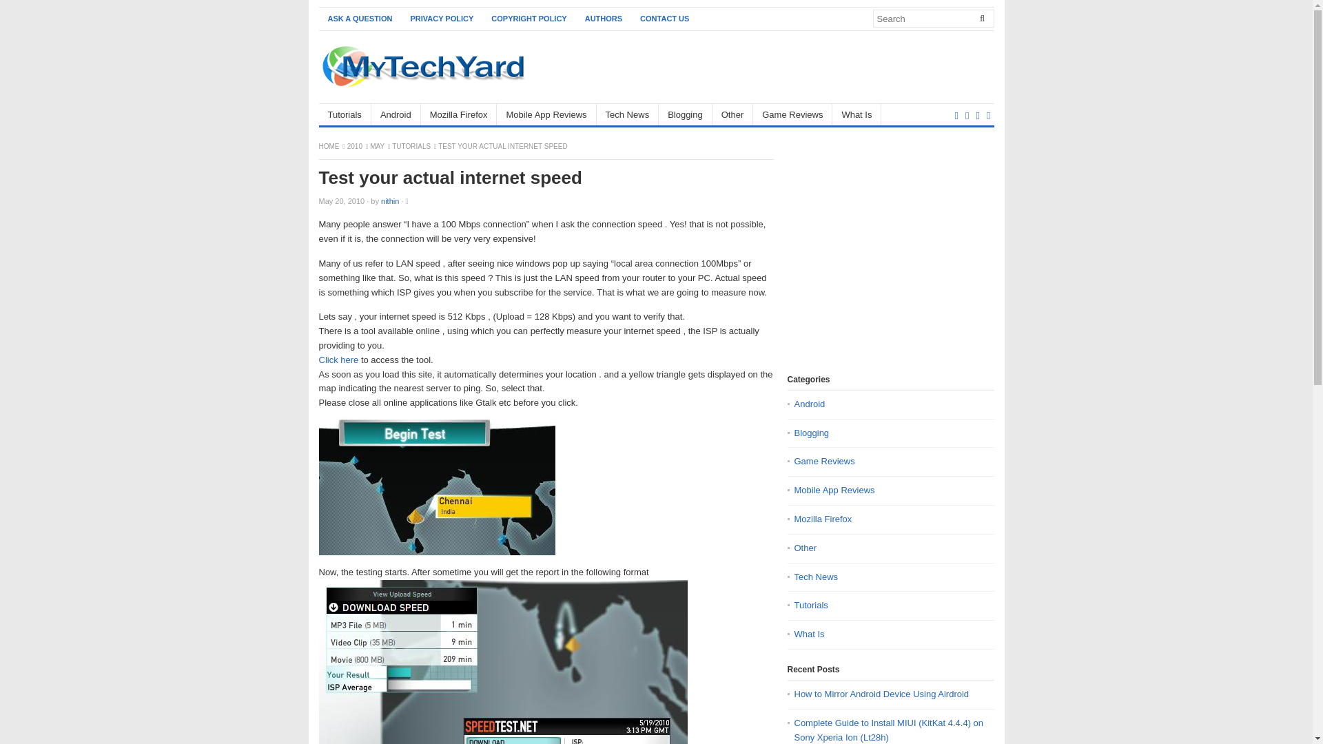 The image size is (1323, 744). I want to click on Blogging, so click(686, 114).